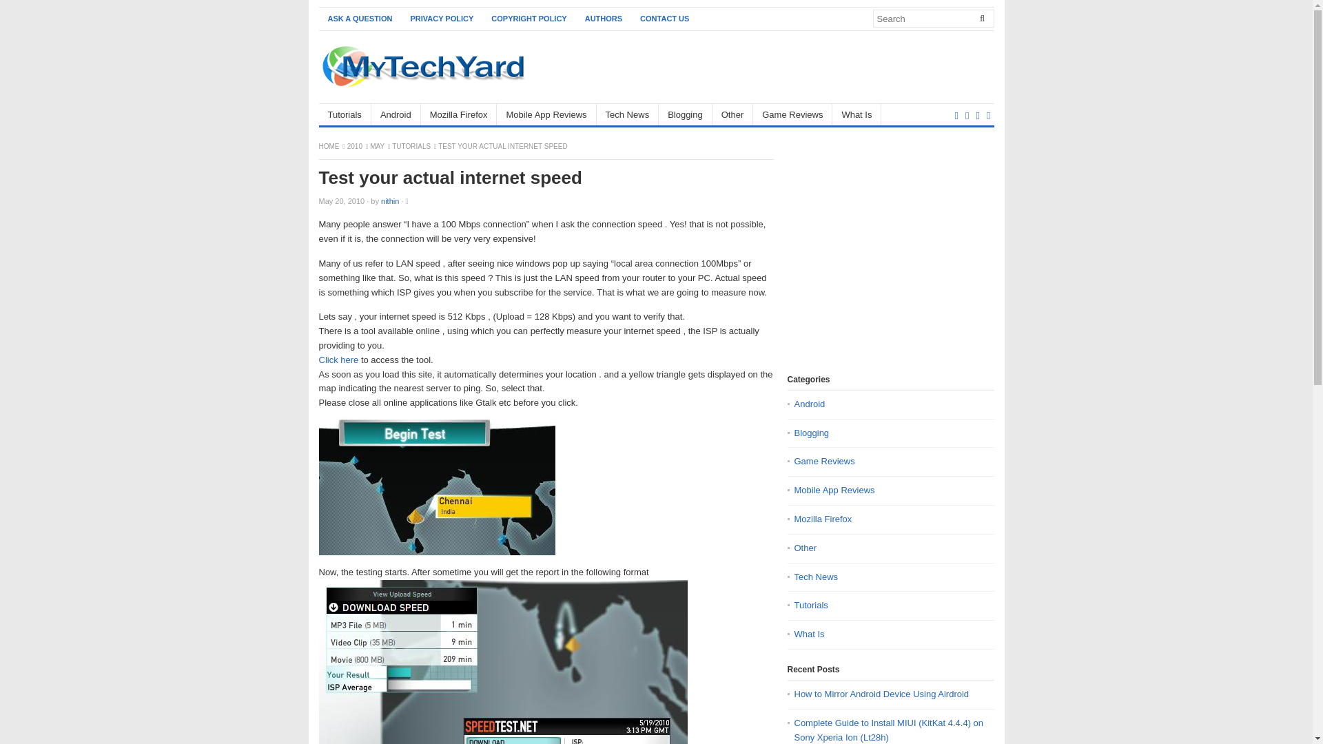 The image size is (1323, 744). I want to click on Blogging, so click(686, 114).